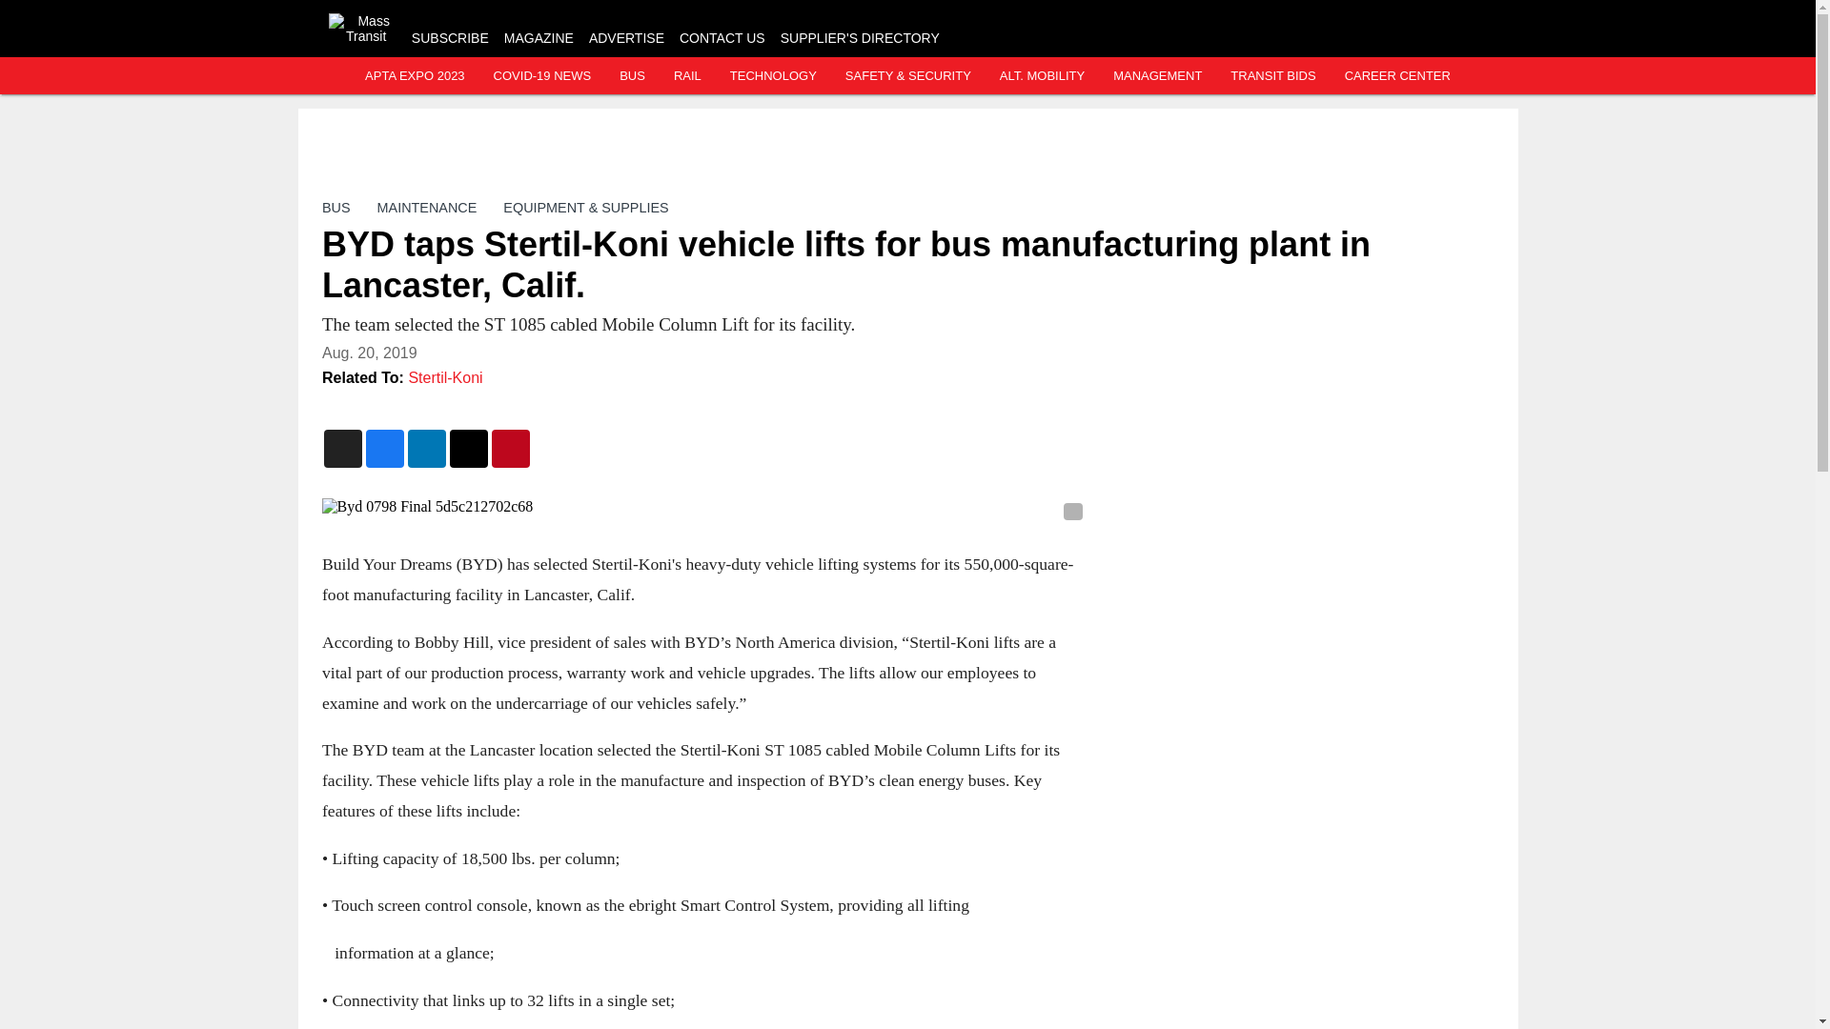  Describe the element at coordinates (1397, 76) in the screenshot. I see `CAREER CENTER` at that location.